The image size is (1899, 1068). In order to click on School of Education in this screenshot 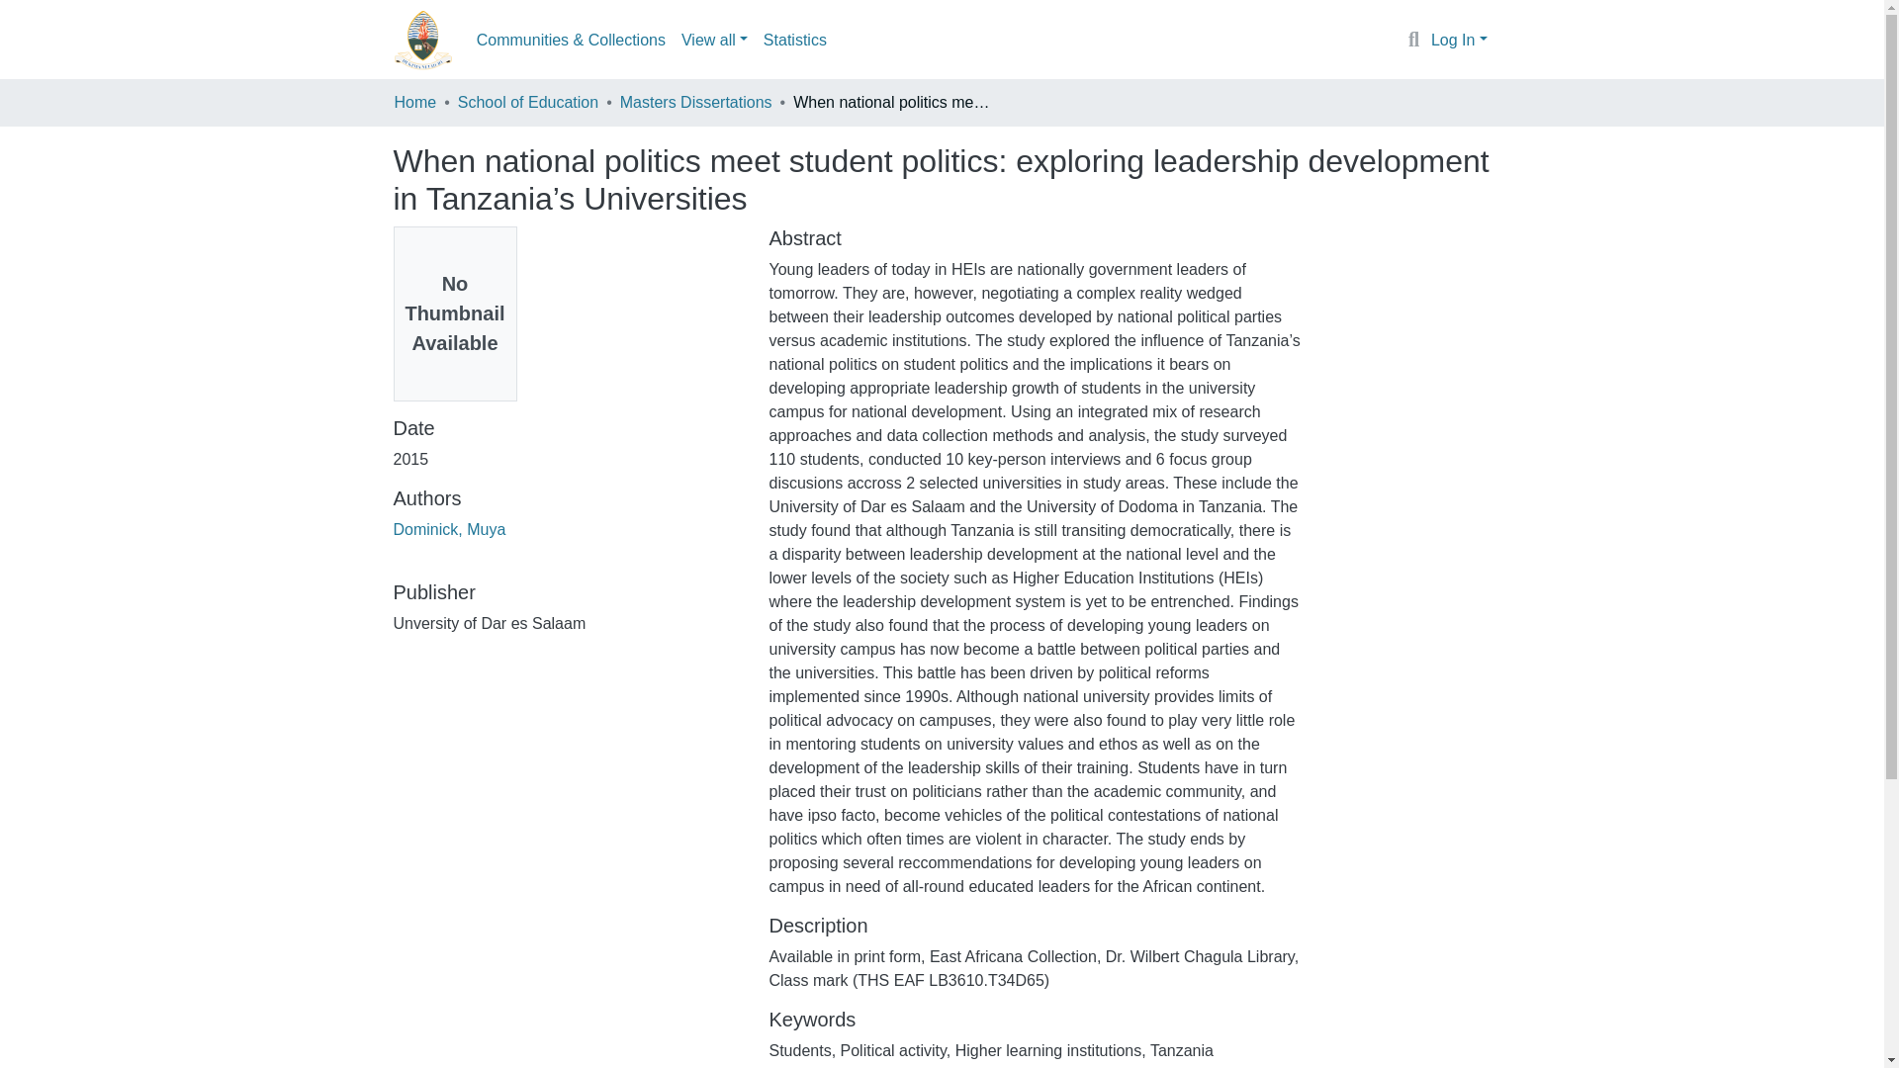, I will do `click(527, 102)`.